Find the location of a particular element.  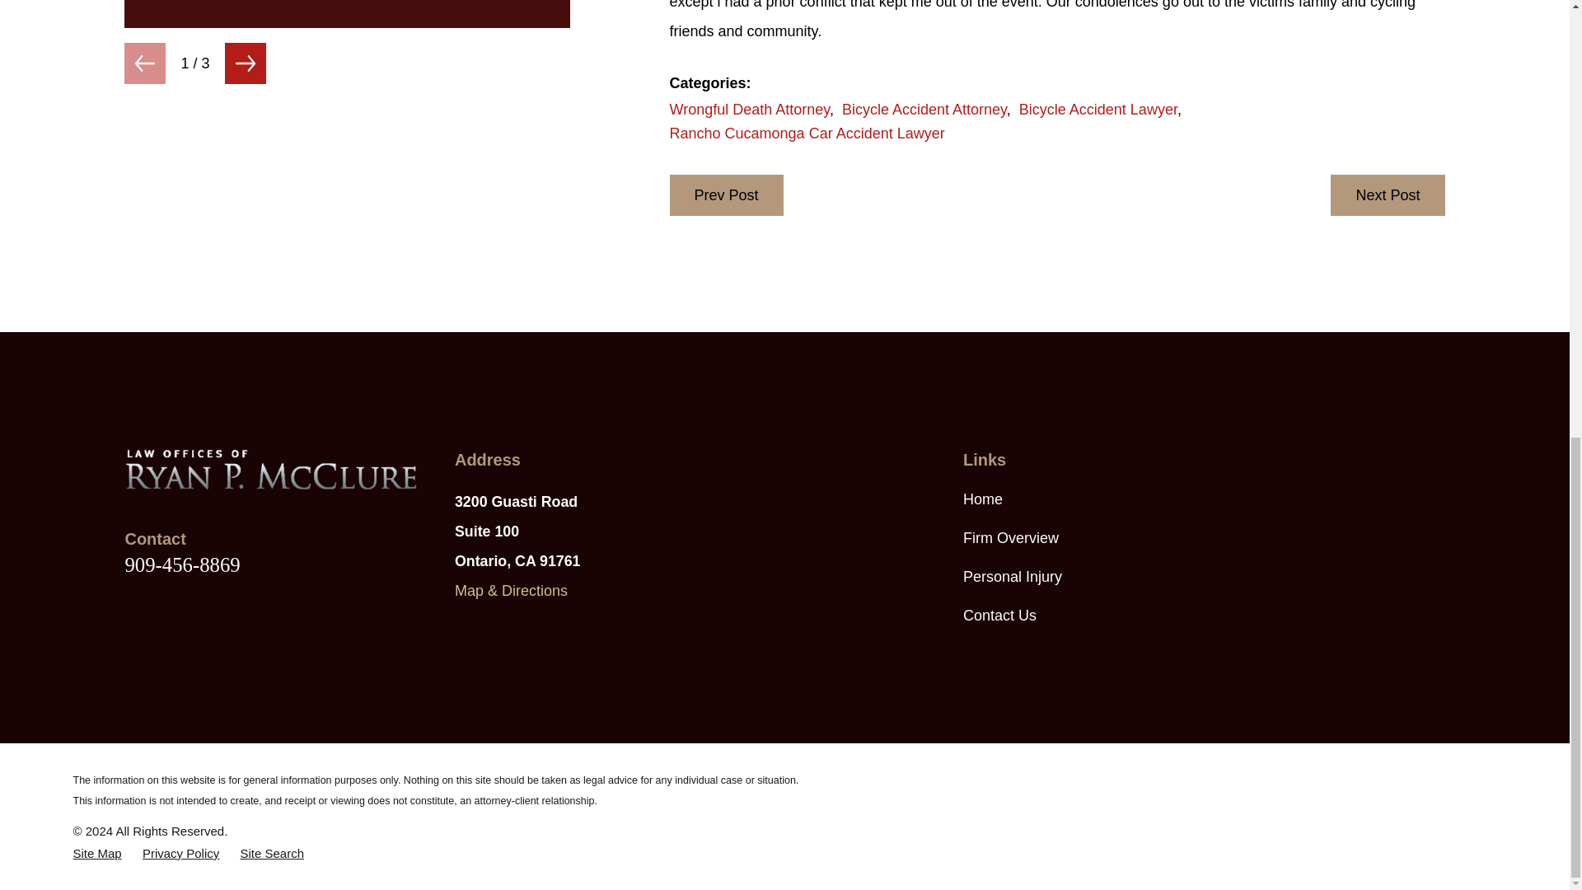

View next item is located at coordinates (245, 63).